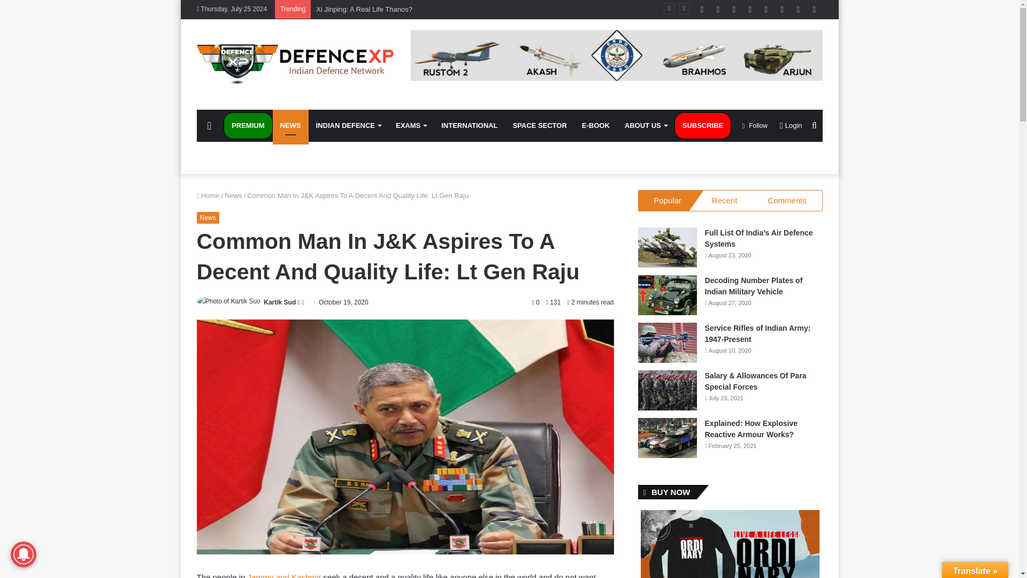 Image resolution: width=1027 pixels, height=578 pixels. Describe the element at coordinates (469, 125) in the screenshot. I see `INTERNATIONAL` at that location.